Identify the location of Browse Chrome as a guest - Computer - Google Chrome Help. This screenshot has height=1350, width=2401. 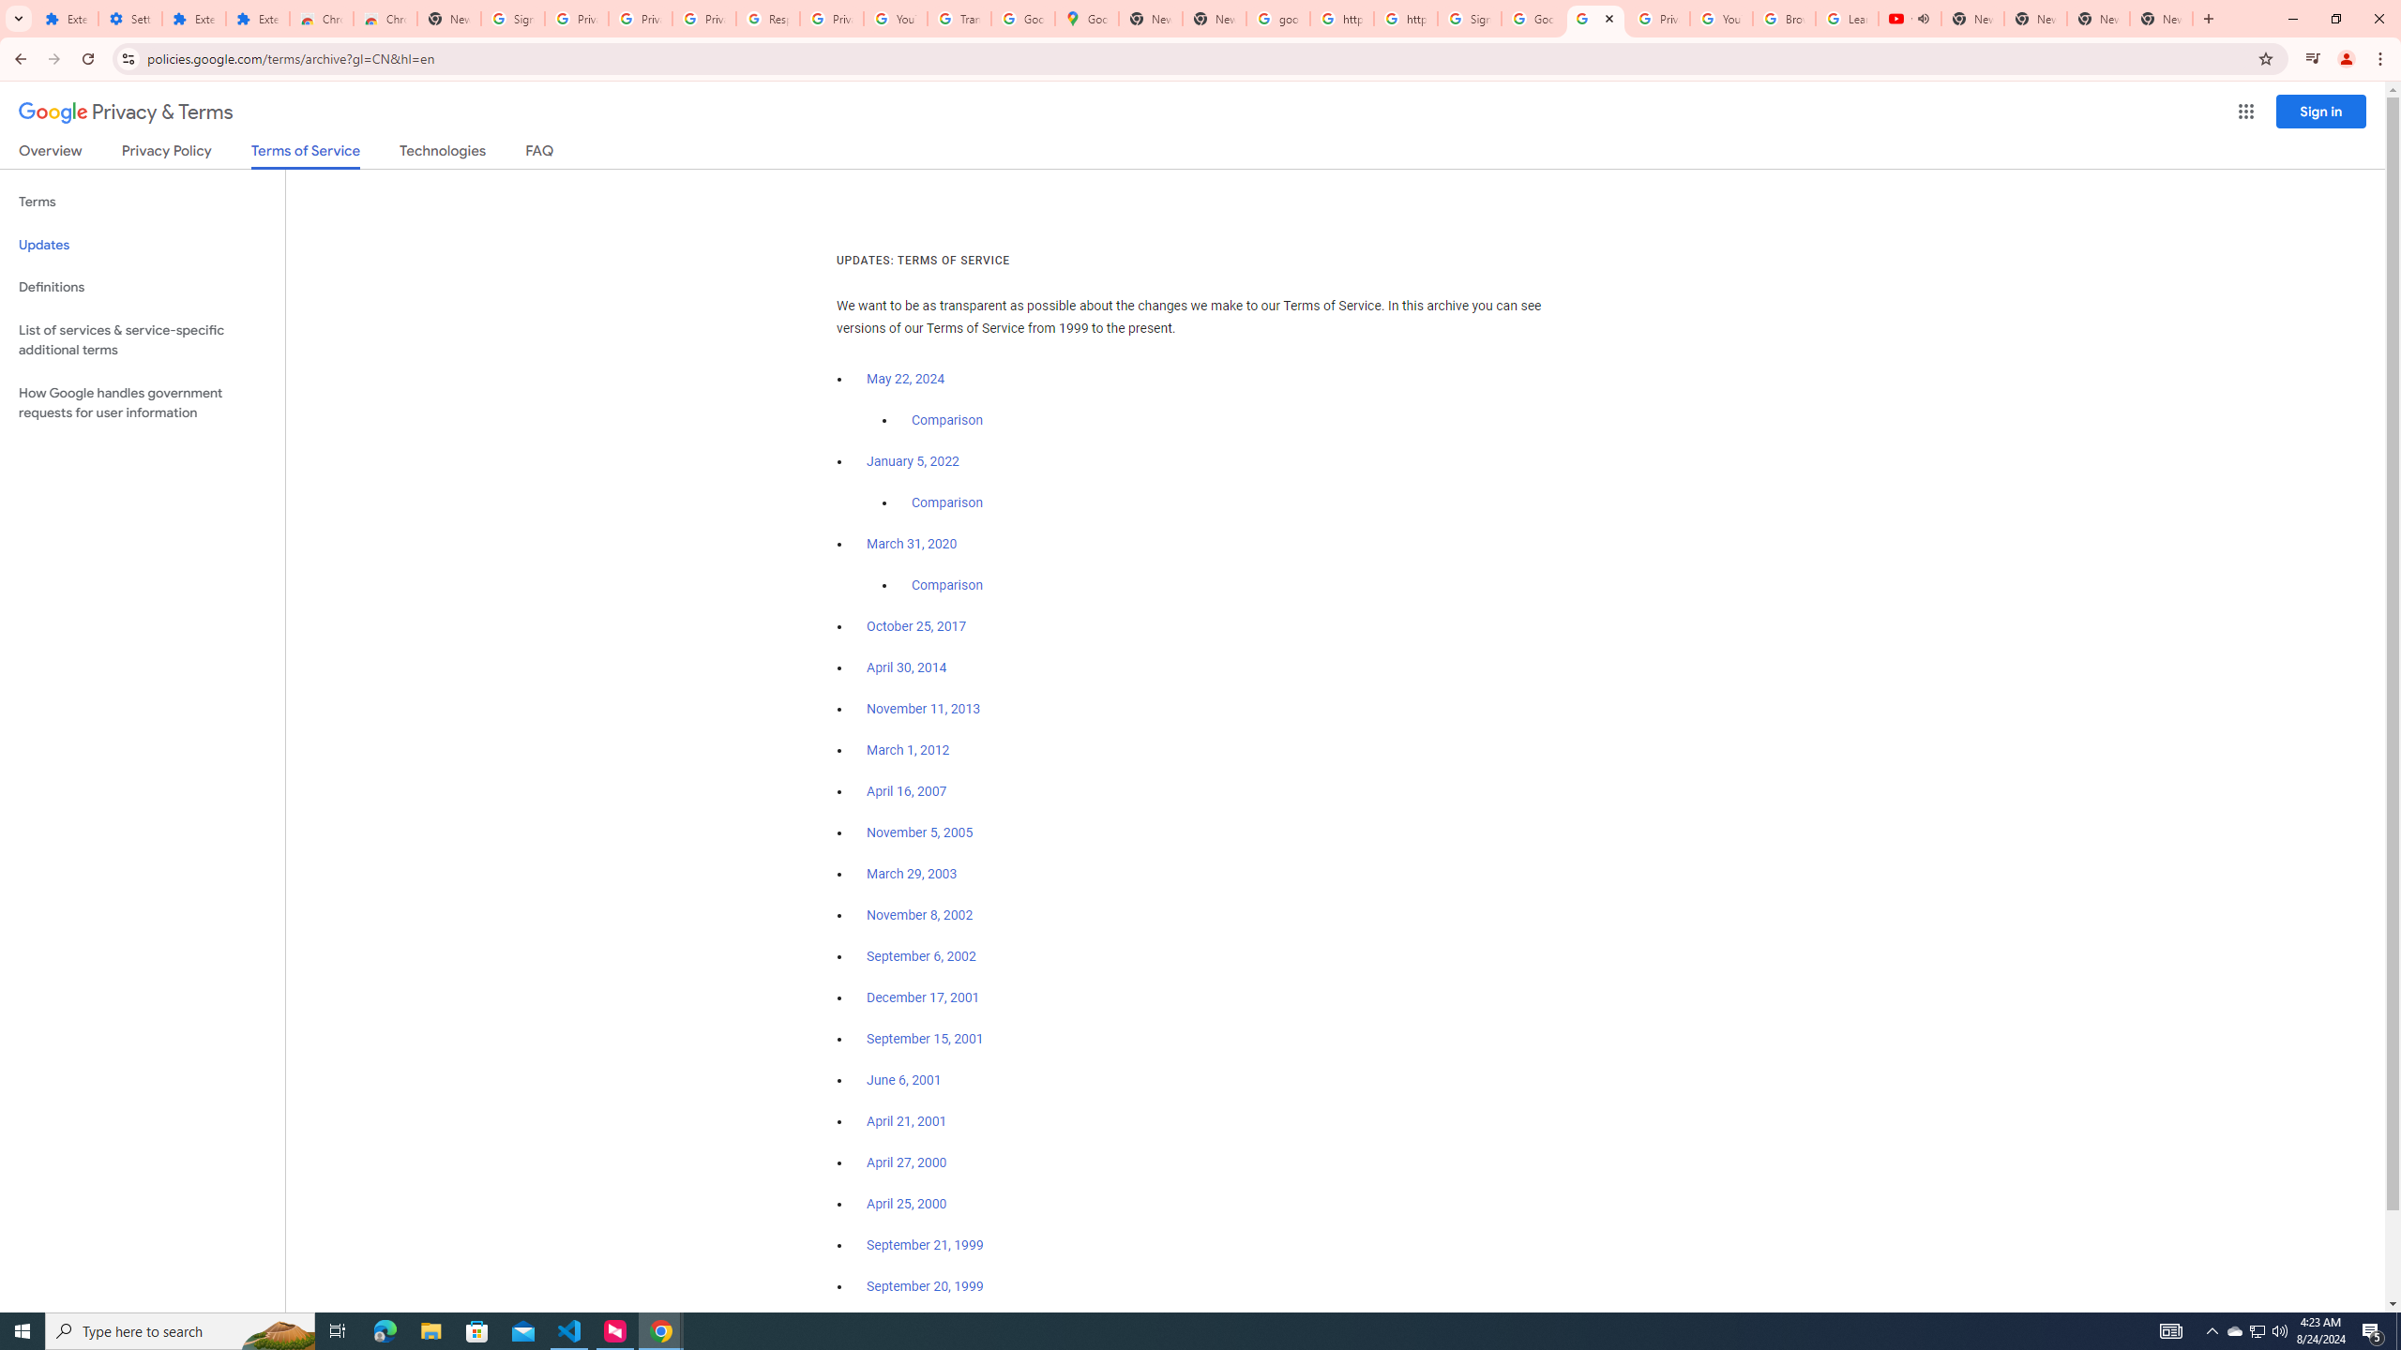
(1785, 19).